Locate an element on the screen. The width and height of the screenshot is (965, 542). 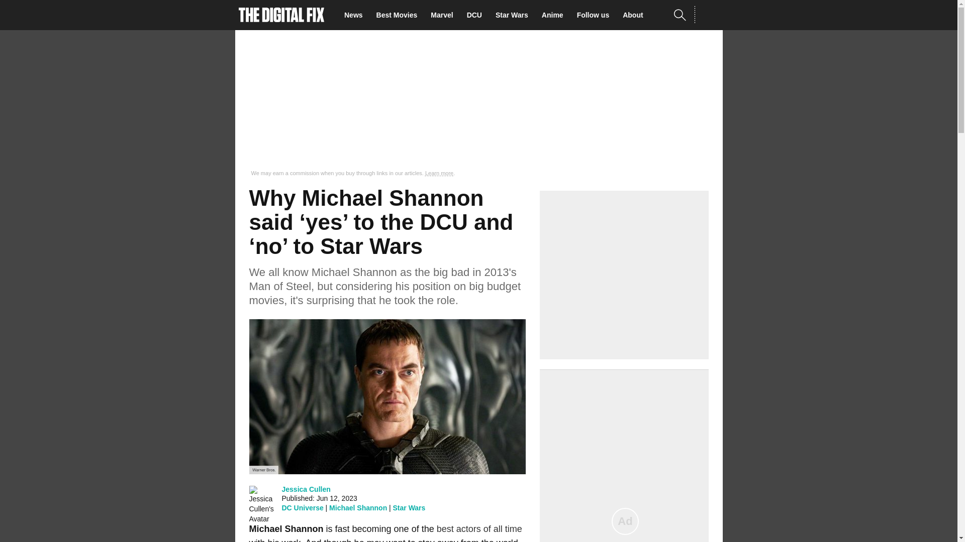
Anime is located at coordinates (555, 15).